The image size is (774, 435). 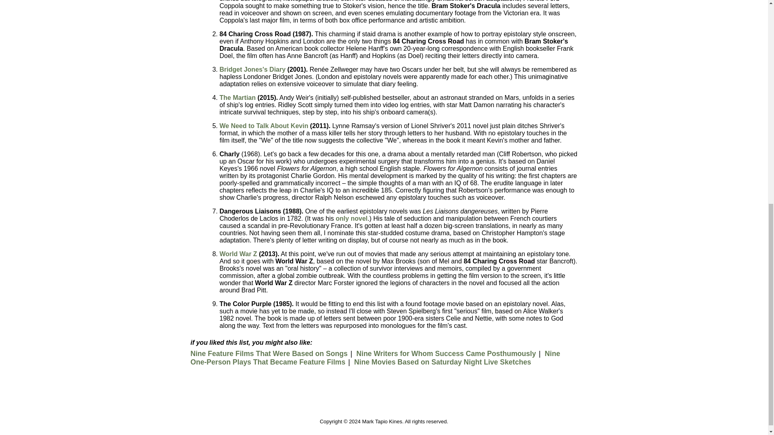 I want to click on Nine Feature Films That Were Based on Songs, so click(x=269, y=354).